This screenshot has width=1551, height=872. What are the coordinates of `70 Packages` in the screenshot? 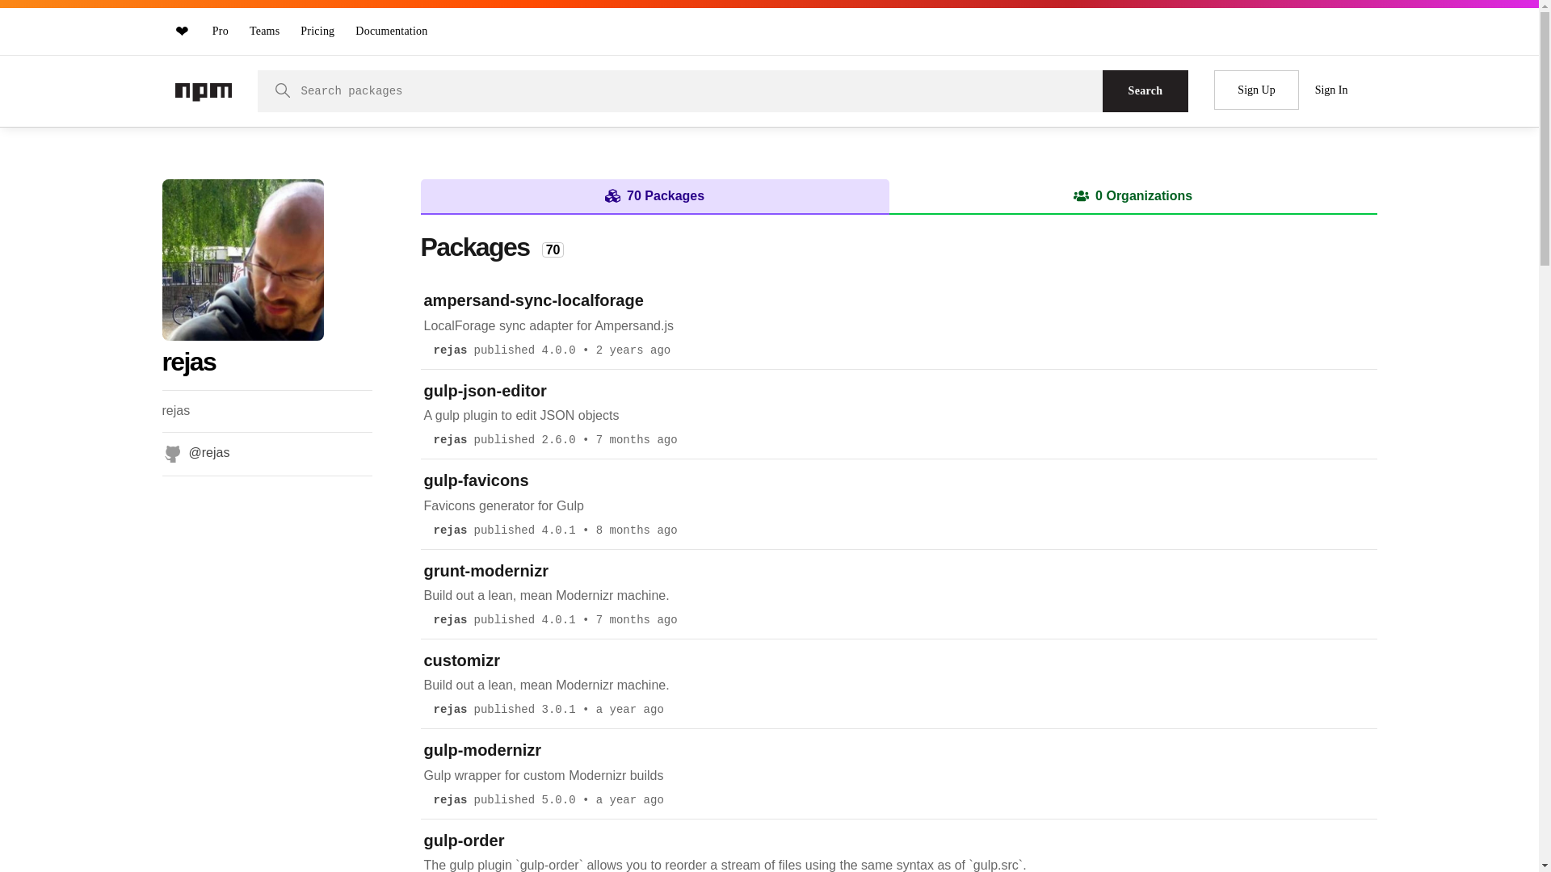 It's located at (654, 195).